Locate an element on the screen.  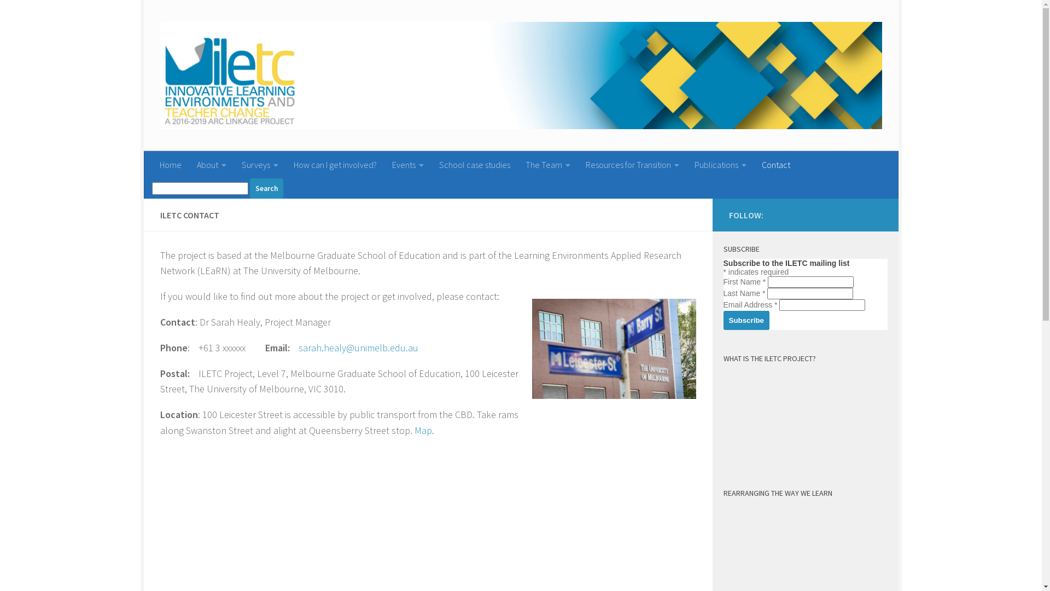
Contact is located at coordinates (775, 165).